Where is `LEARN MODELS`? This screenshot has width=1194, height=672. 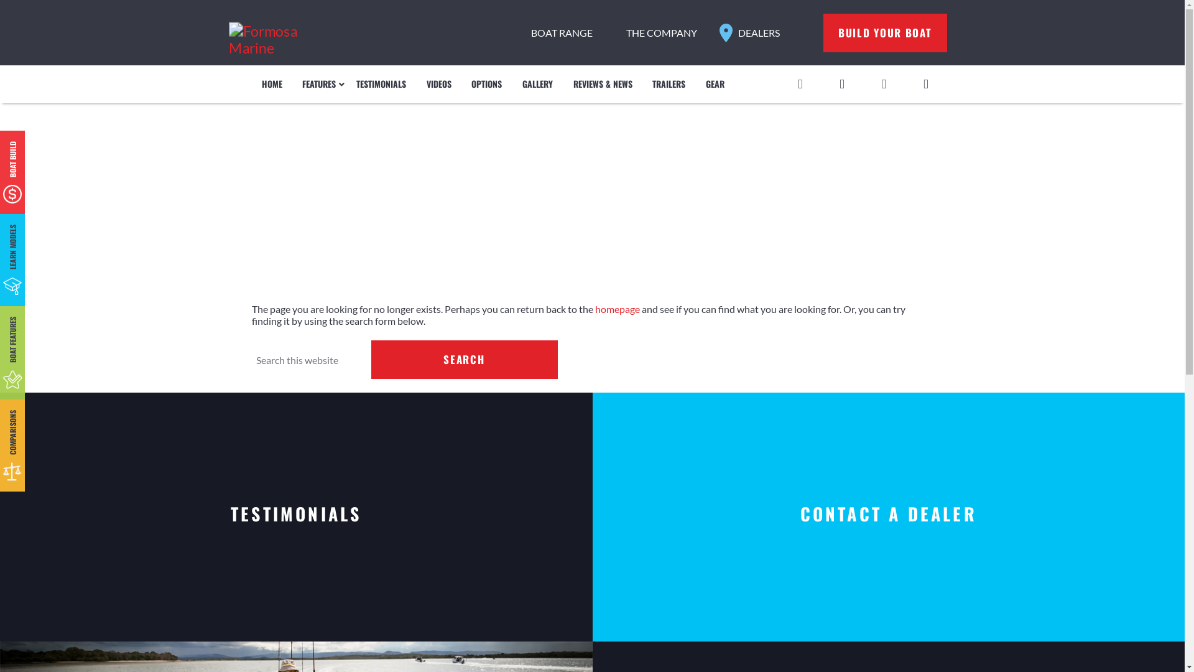
LEARN MODELS is located at coordinates (37, 236).